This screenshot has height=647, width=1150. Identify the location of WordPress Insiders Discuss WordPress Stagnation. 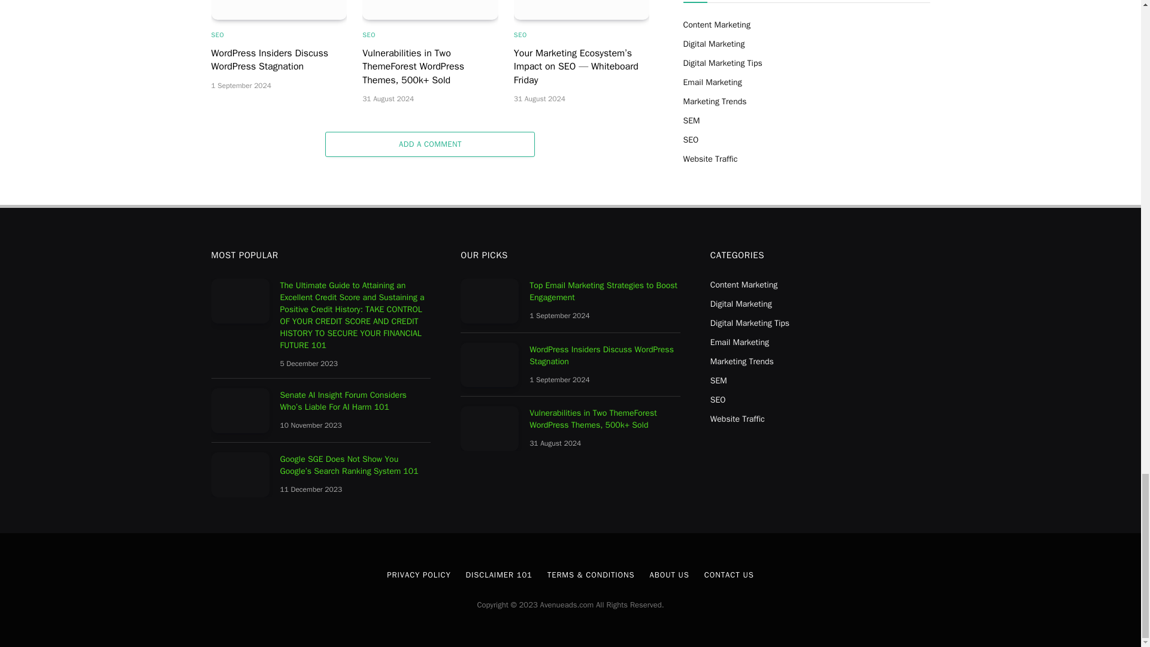
(279, 10).